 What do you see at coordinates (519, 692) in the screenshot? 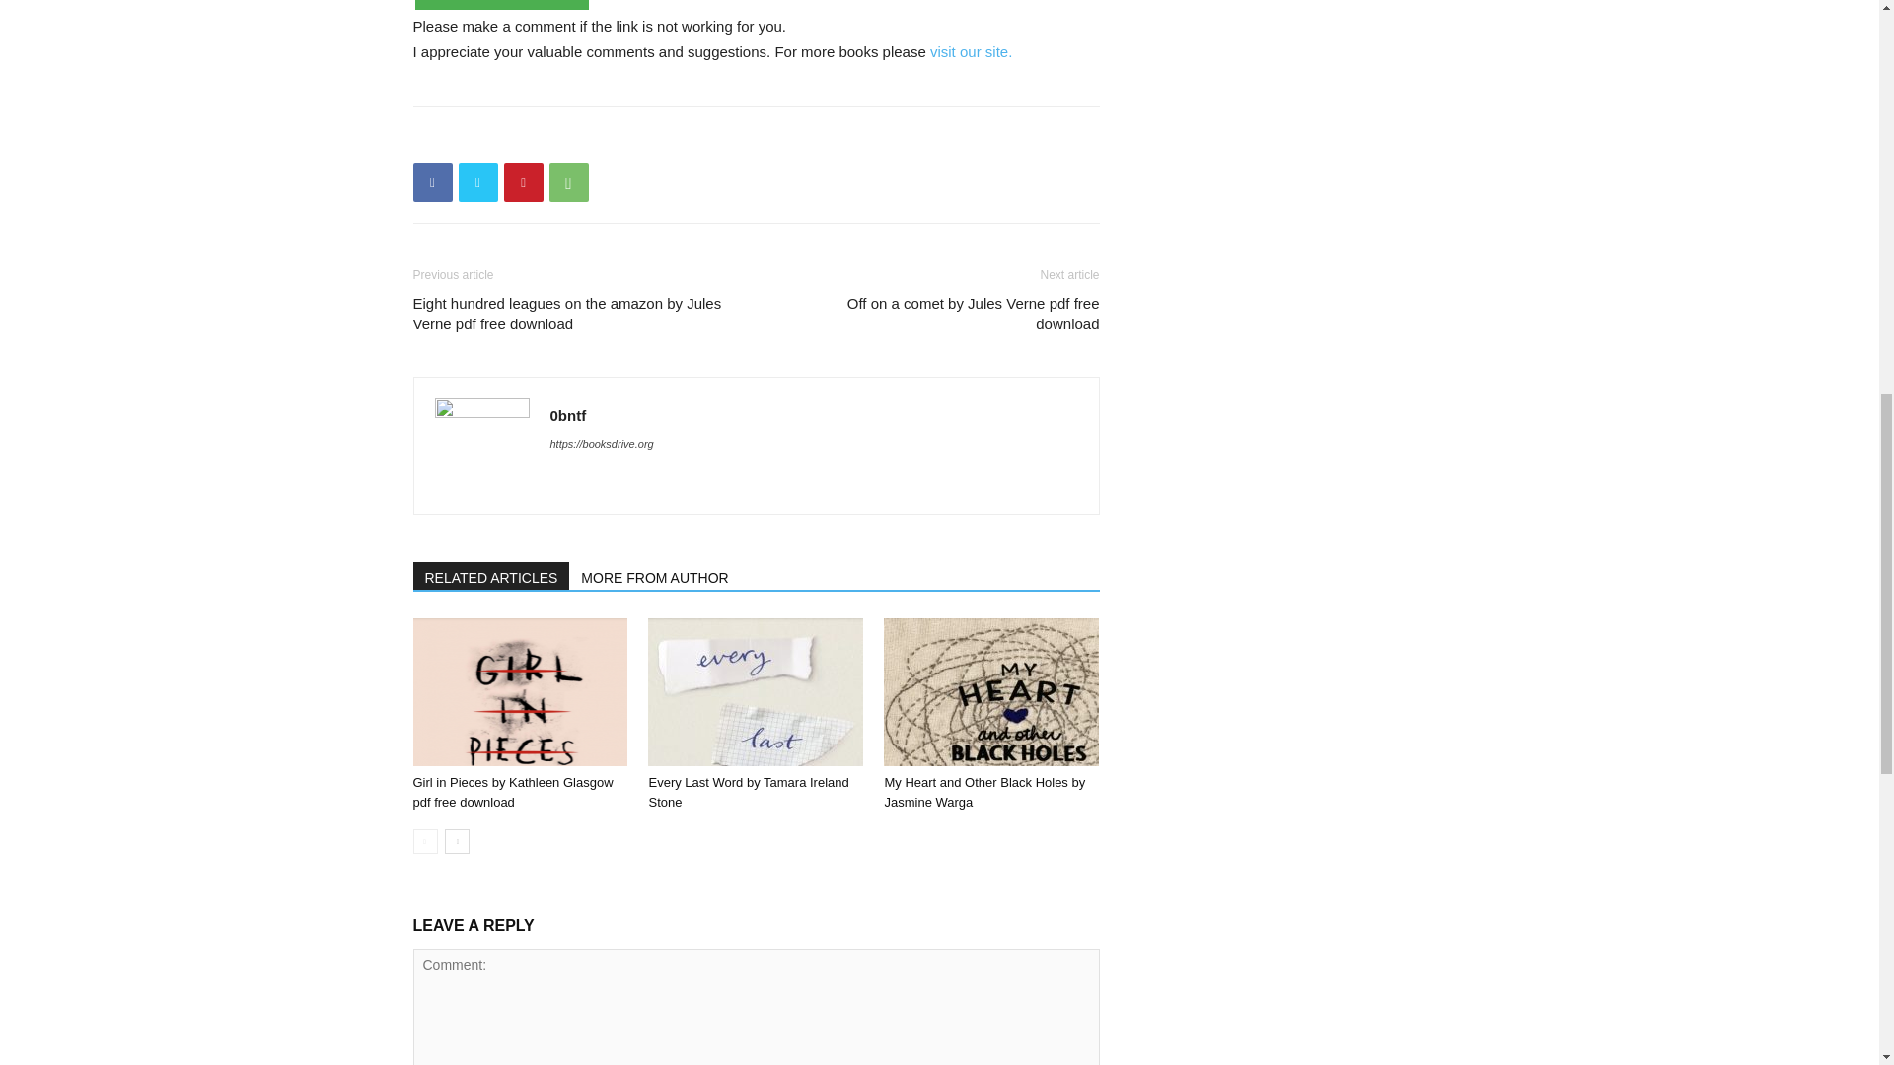
I see `Girl in Pieces by Kathleen Glasgow pdf free download` at bounding box center [519, 692].